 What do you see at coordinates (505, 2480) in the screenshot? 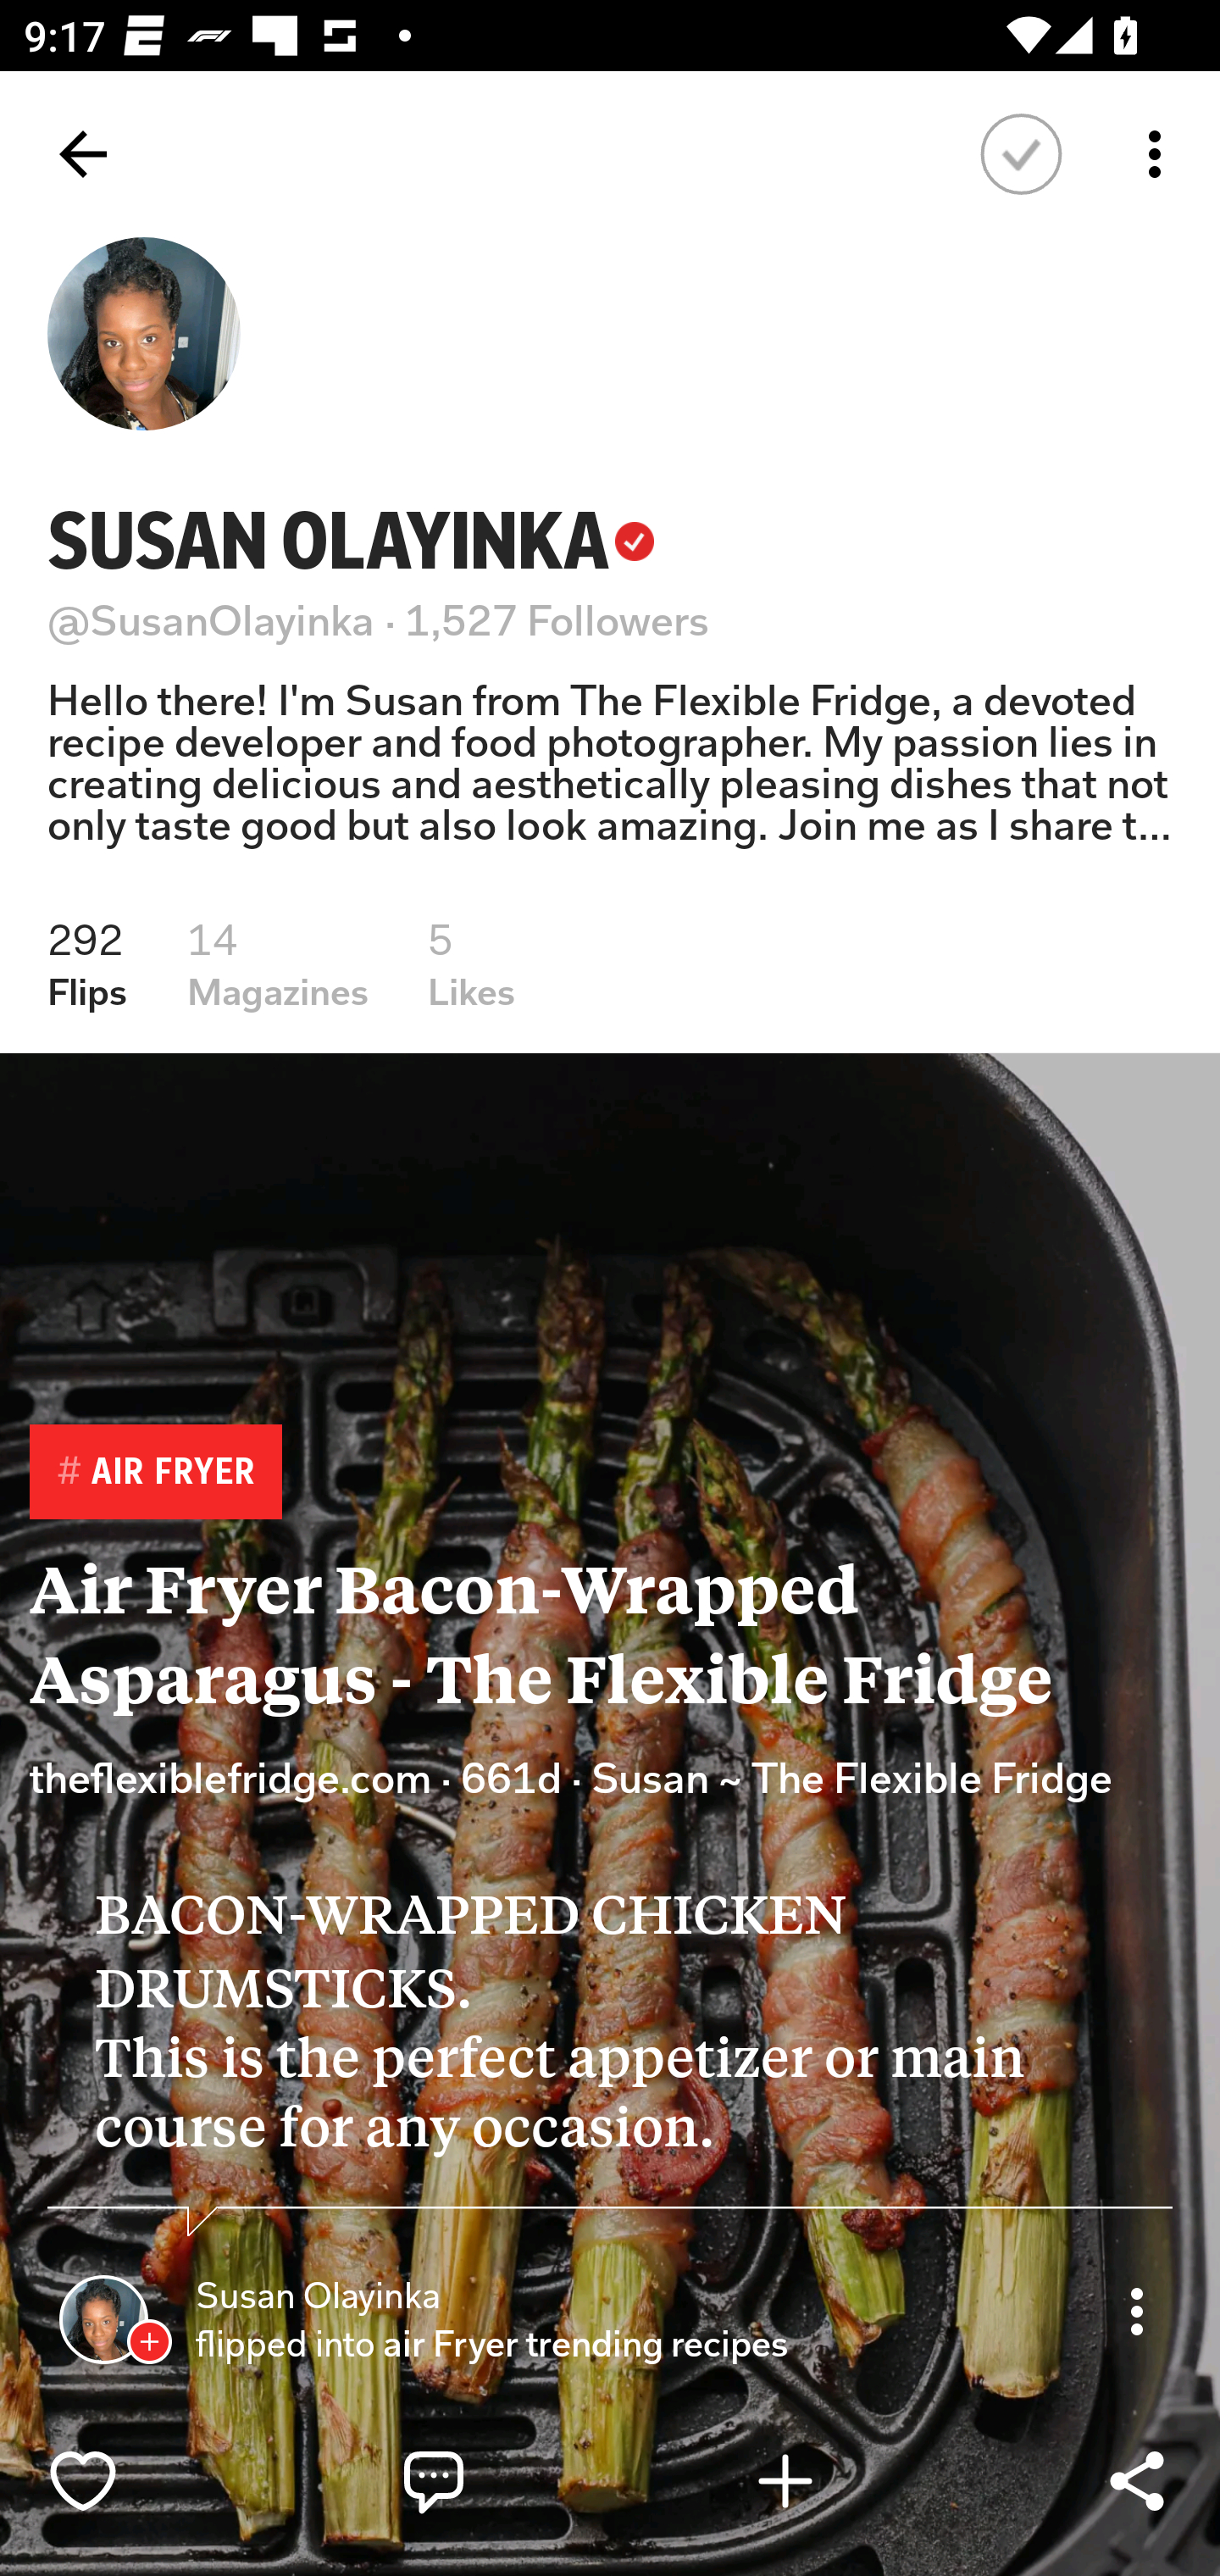
I see `Write a comment…` at bounding box center [505, 2480].